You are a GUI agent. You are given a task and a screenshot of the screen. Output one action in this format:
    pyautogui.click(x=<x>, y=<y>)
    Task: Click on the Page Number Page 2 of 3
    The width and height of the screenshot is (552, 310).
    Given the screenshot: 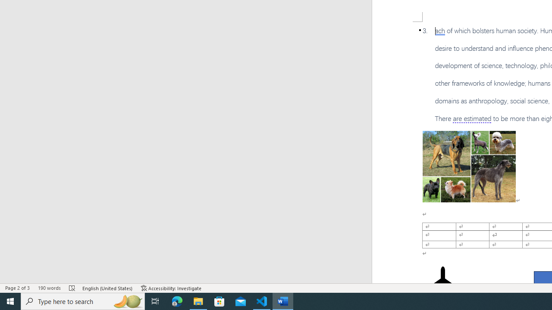 What is the action you would take?
    pyautogui.click(x=17, y=288)
    